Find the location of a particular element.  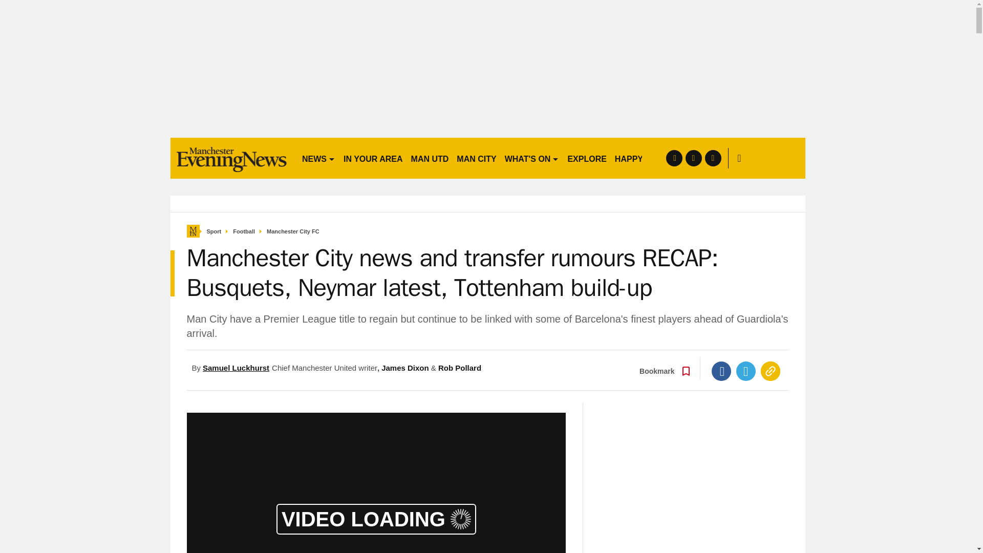

MAN UTD is located at coordinates (430, 158).